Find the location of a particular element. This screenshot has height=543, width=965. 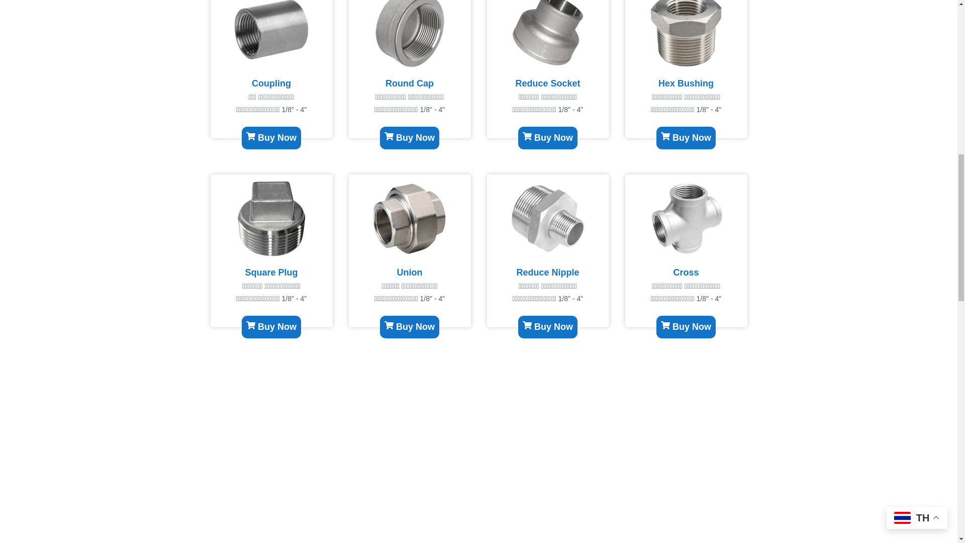

Buy Now is located at coordinates (378, 327).